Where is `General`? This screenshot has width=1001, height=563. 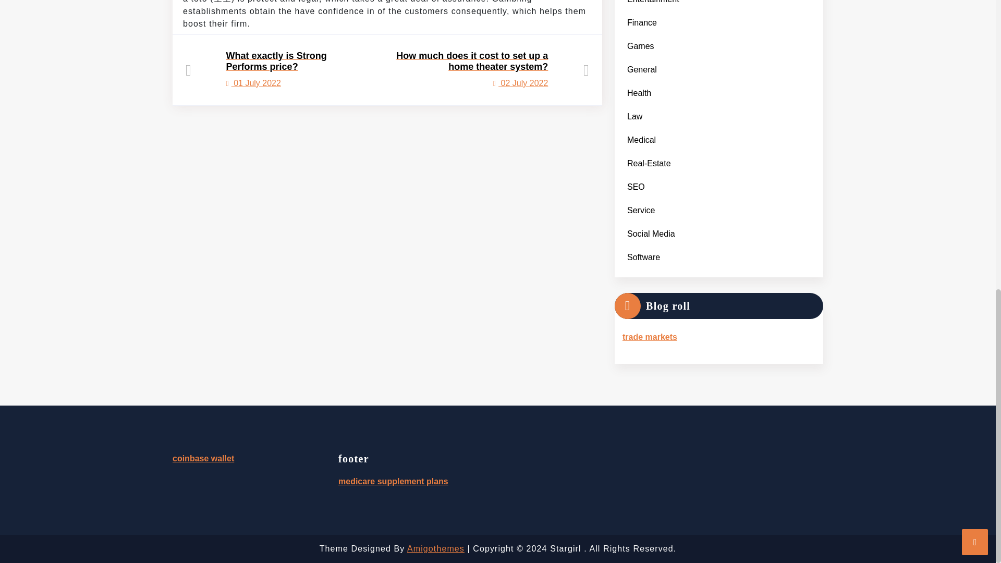
General is located at coordinates (271, 69).